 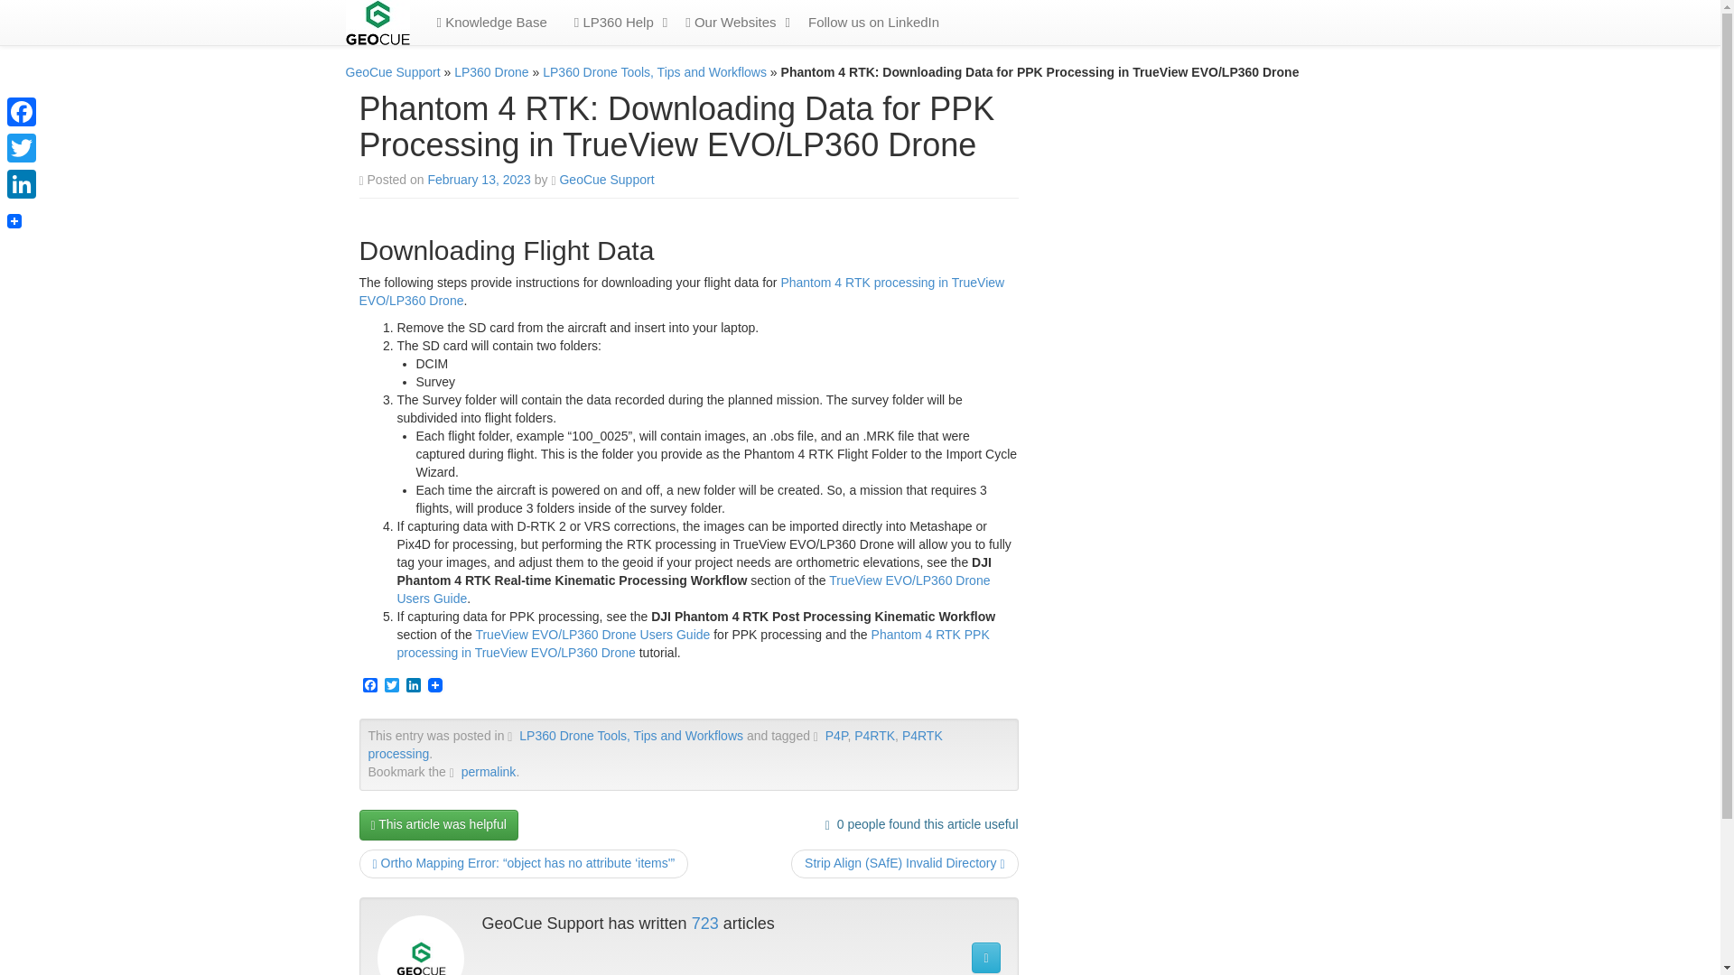 What do you see at coordinates (22, 147) in the screenshot?
I see `Twitter` at bounding box center [22, 147].